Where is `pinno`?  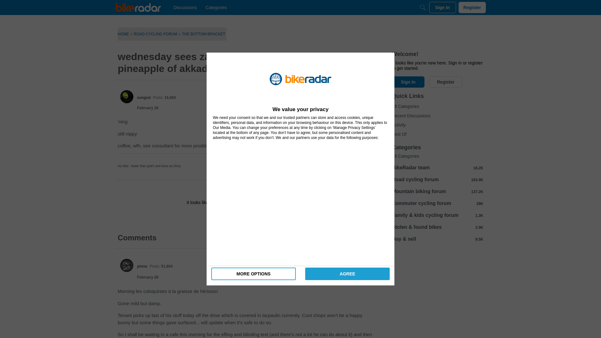
pinno is located at coordinates (142, 266).